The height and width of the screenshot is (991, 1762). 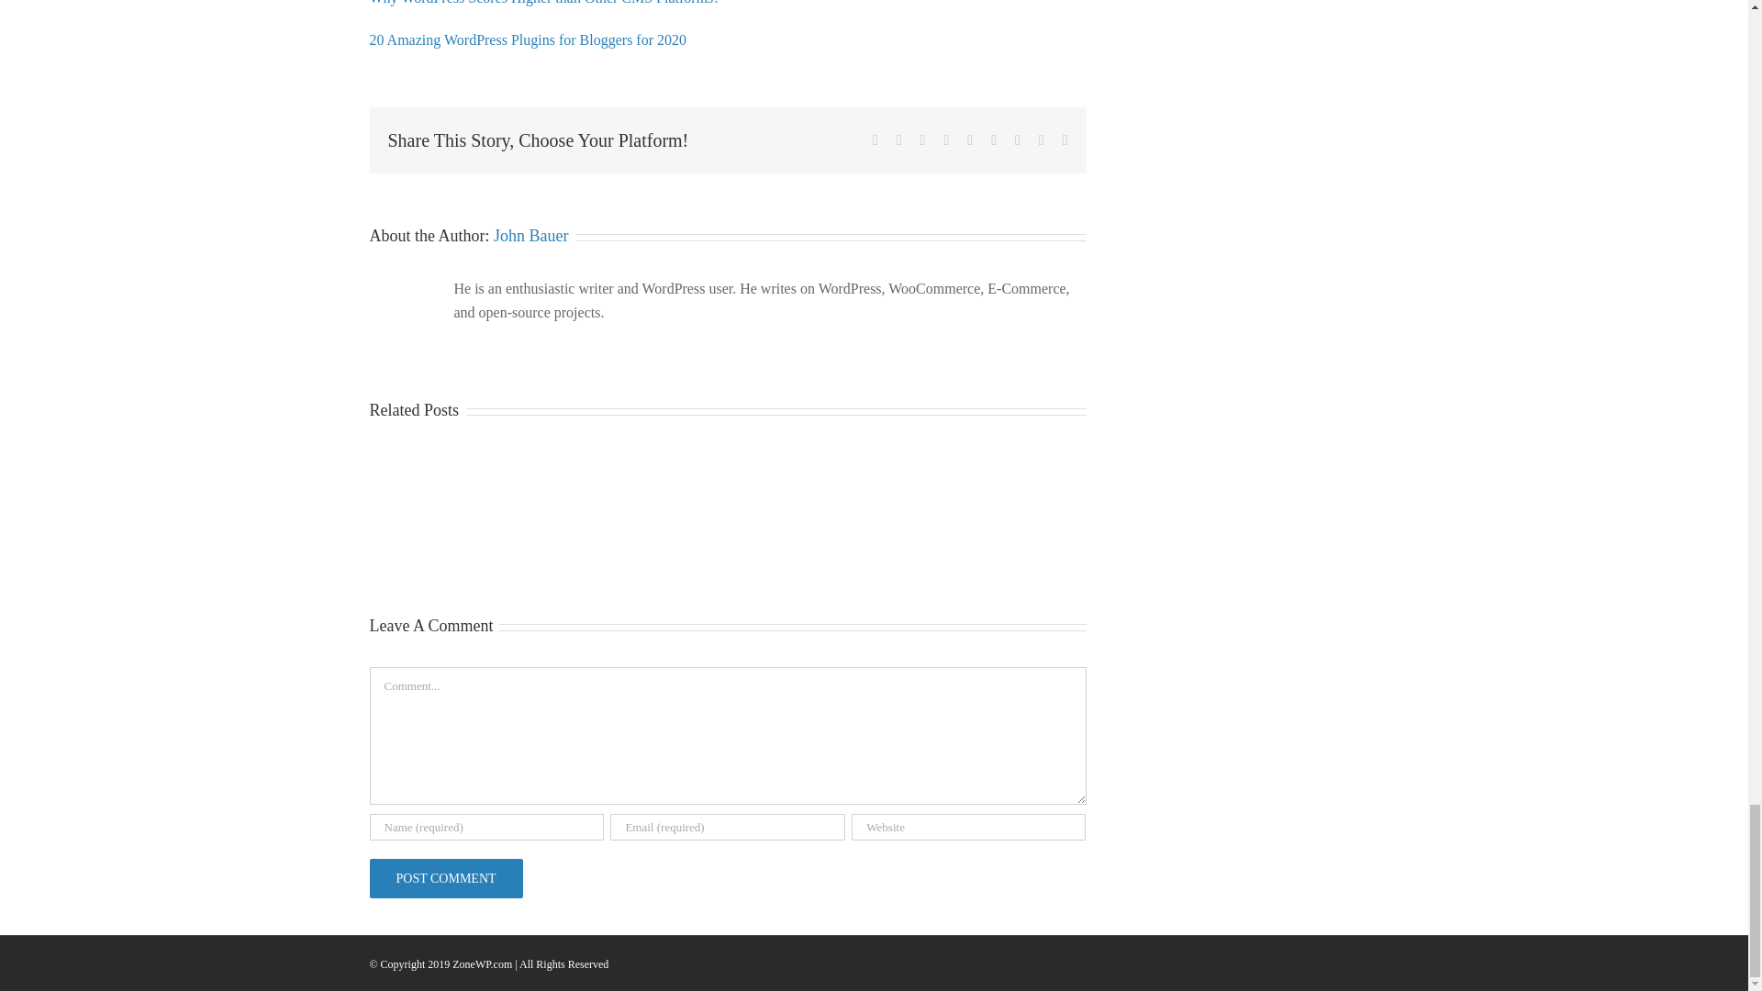 What do you see at coordinates (875, 139) in the screenshot?
I see `Facebook` at bounding box center [875, 139].